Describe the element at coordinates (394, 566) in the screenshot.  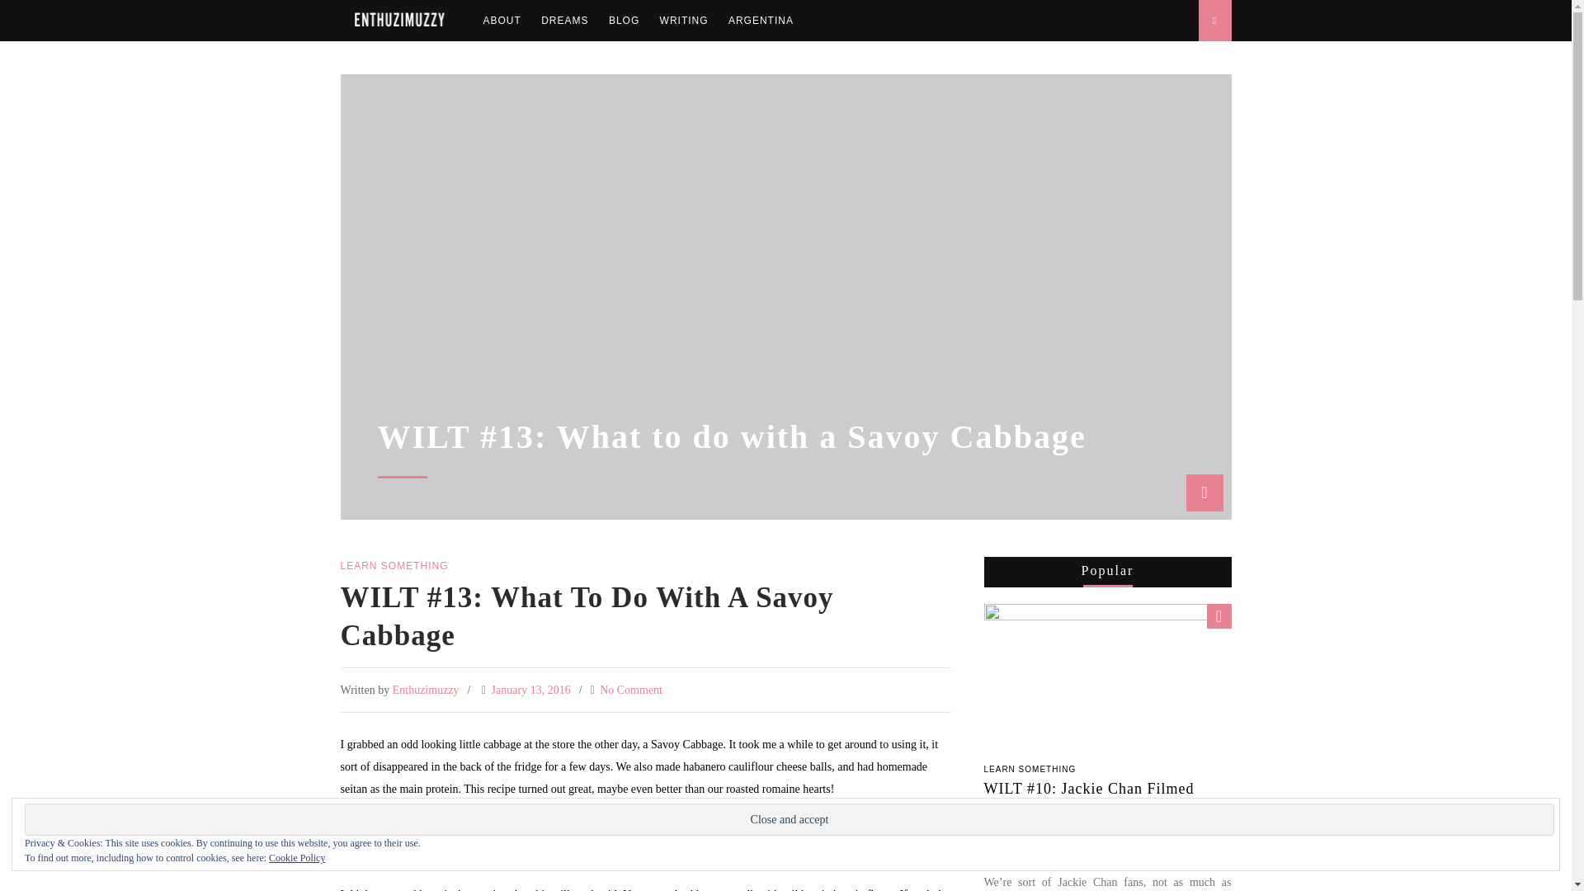
I see `LEARN SOMETHING` at that location.